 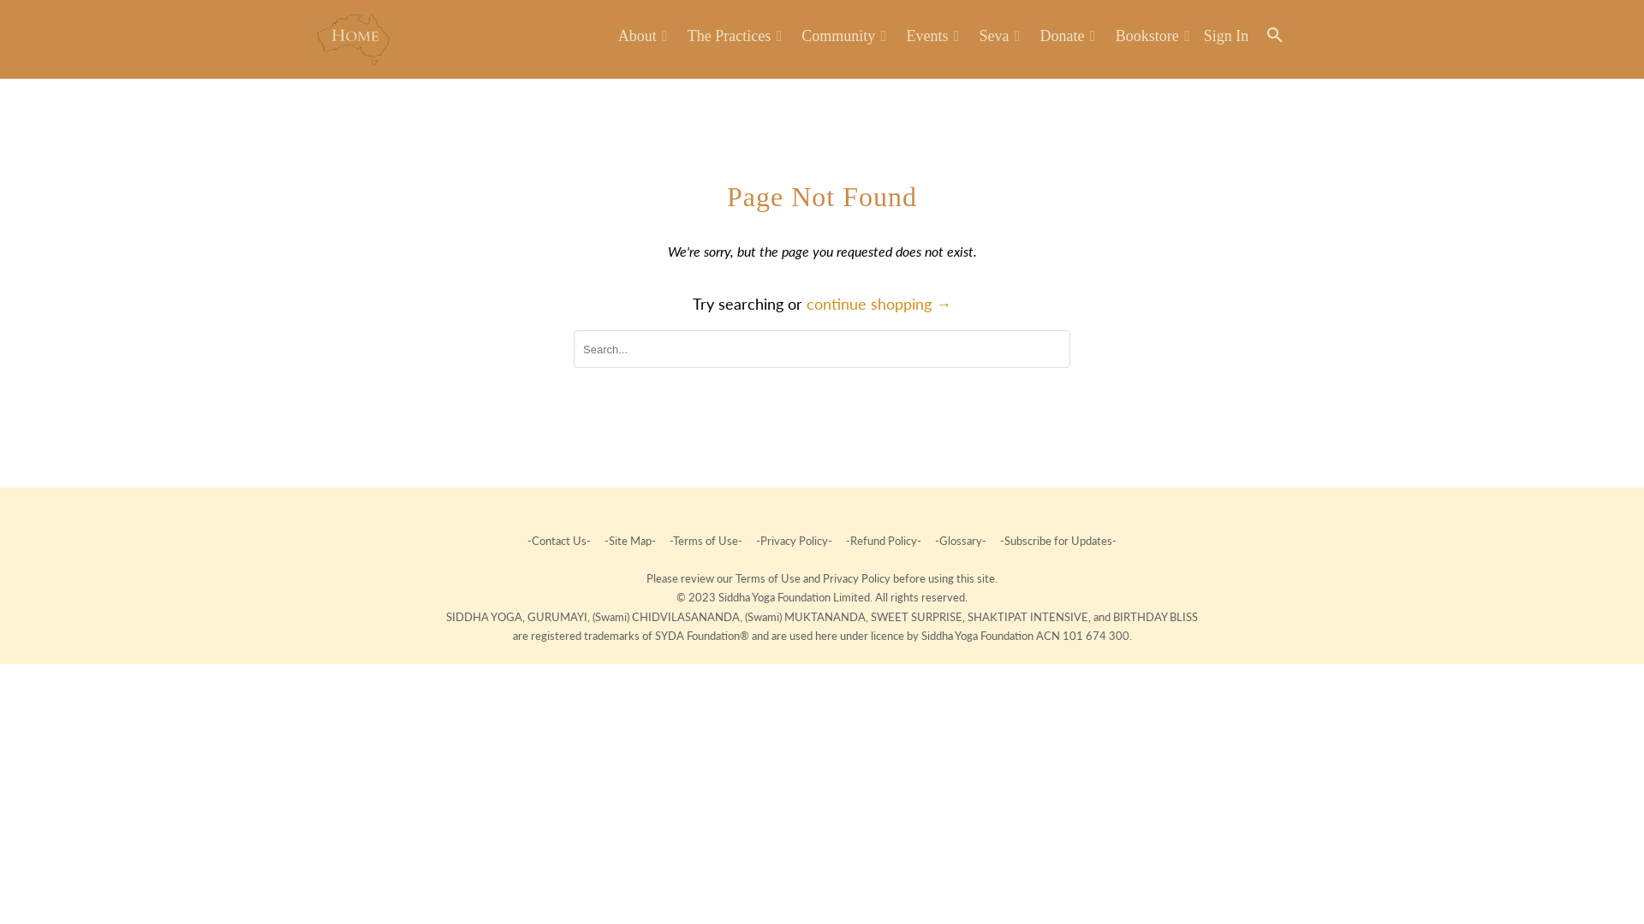 I want to click on -Site Map-, so click(x=630, y=541).